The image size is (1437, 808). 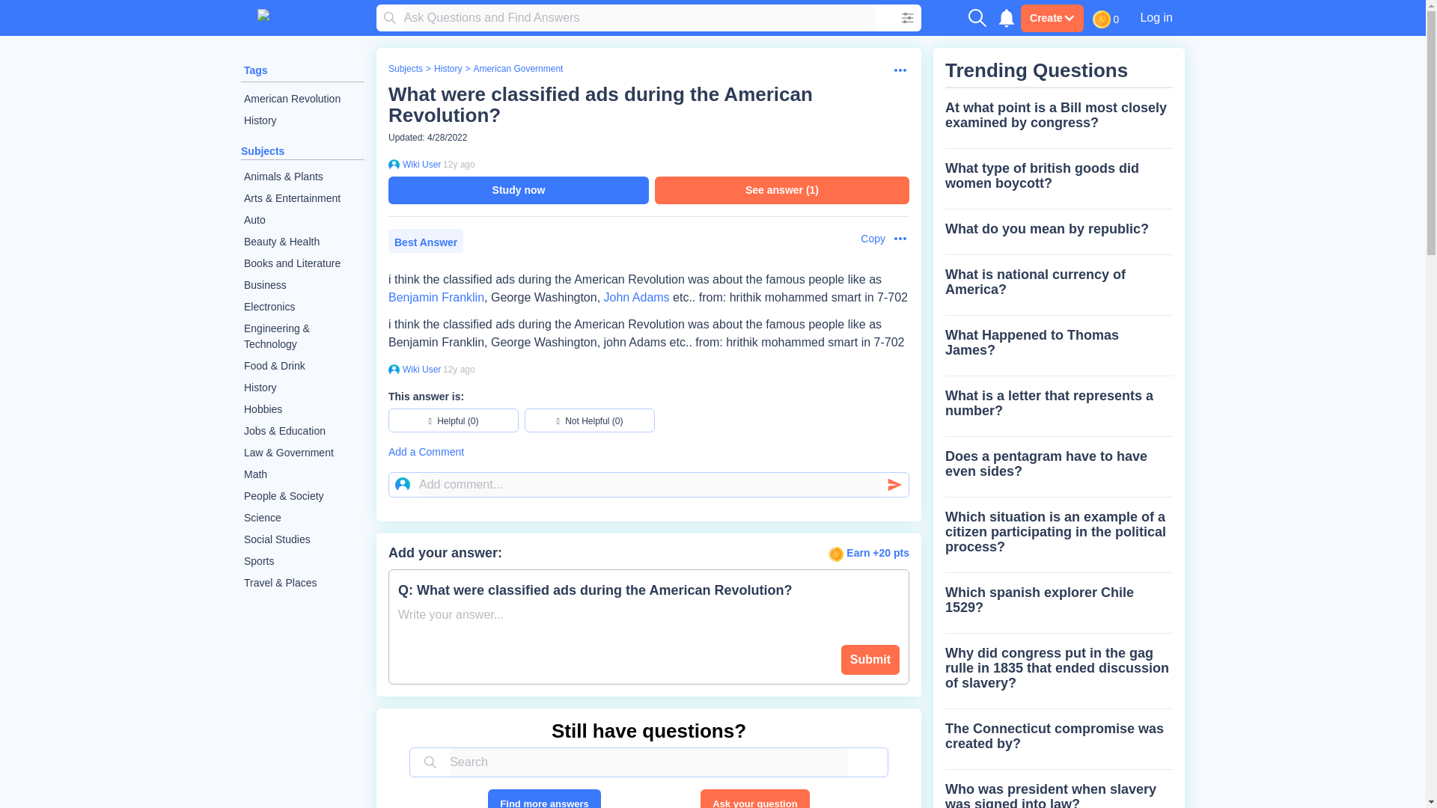 I want to click on Auto, so click(x=302, y=220).